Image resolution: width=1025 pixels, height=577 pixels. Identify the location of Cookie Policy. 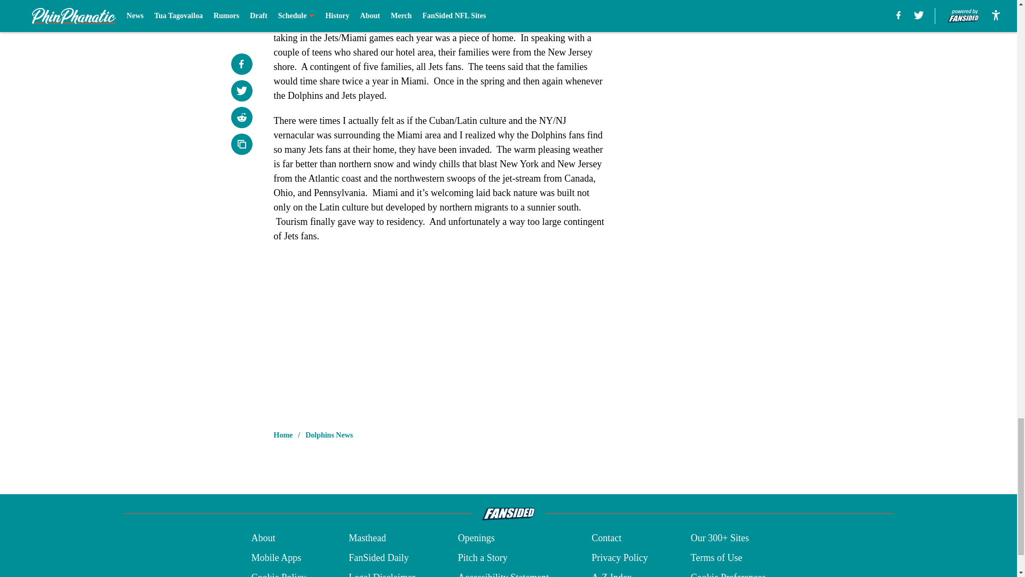
(279, 574).